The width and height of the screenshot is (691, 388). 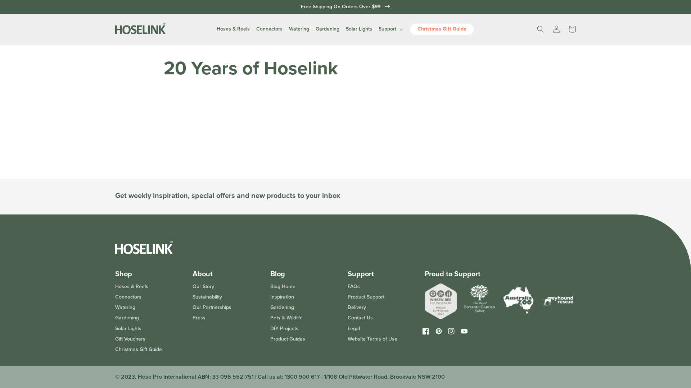 I want to click on Hoses & Reels, so click(x=233, y=29).